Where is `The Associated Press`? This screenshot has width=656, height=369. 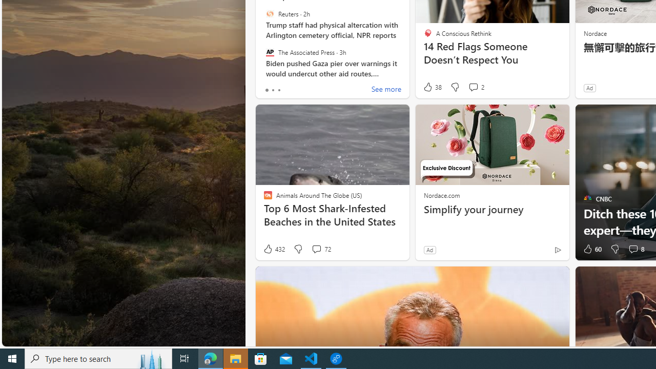
The Associated Press is located at coordinates (270, 52).